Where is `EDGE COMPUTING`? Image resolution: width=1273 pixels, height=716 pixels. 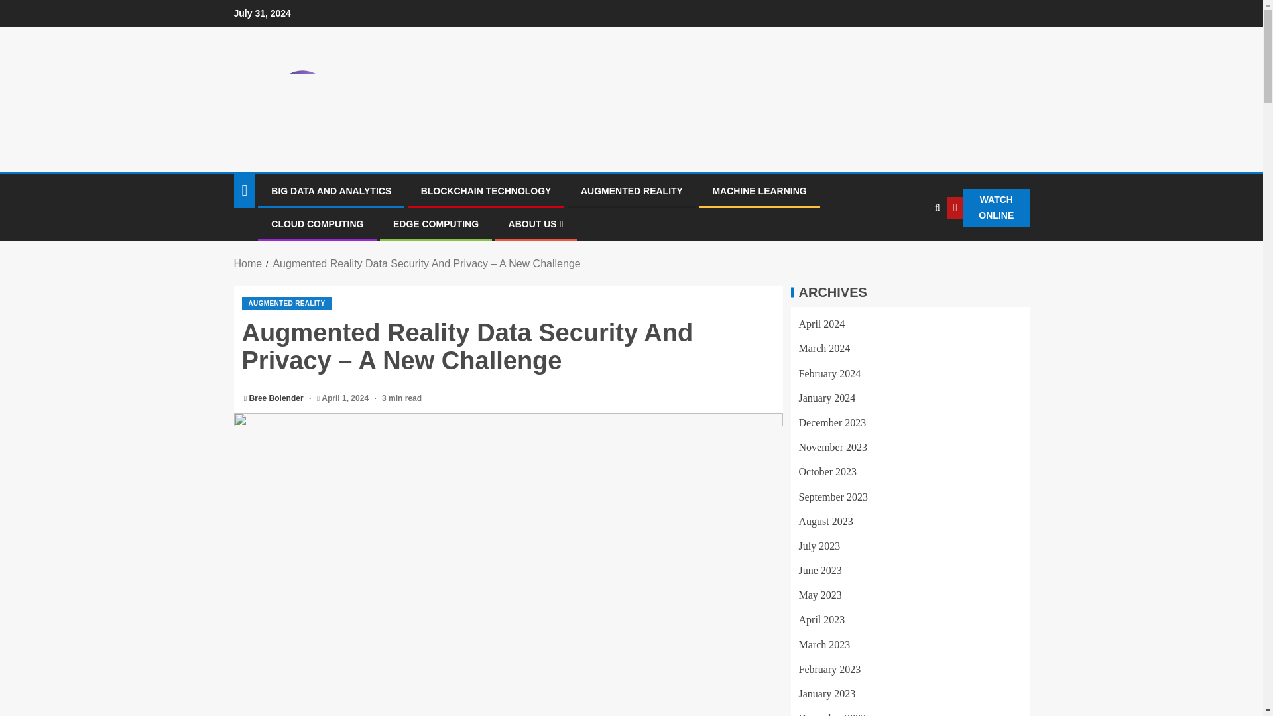
EDGE COMPUTING is located at coordinates (436, 224).